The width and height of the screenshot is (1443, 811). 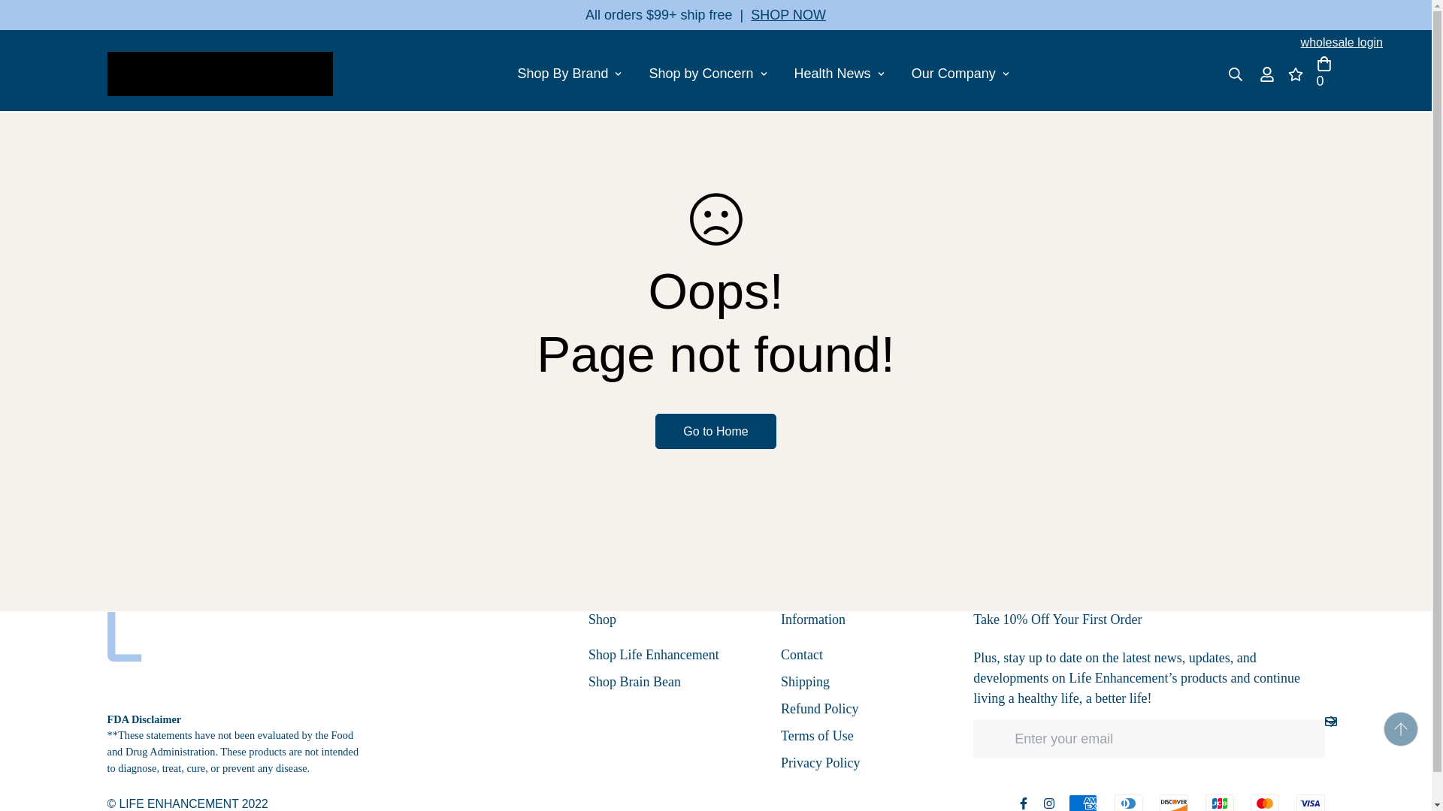 I want to click on Shop By Brand, so click(x=1342, y=42).